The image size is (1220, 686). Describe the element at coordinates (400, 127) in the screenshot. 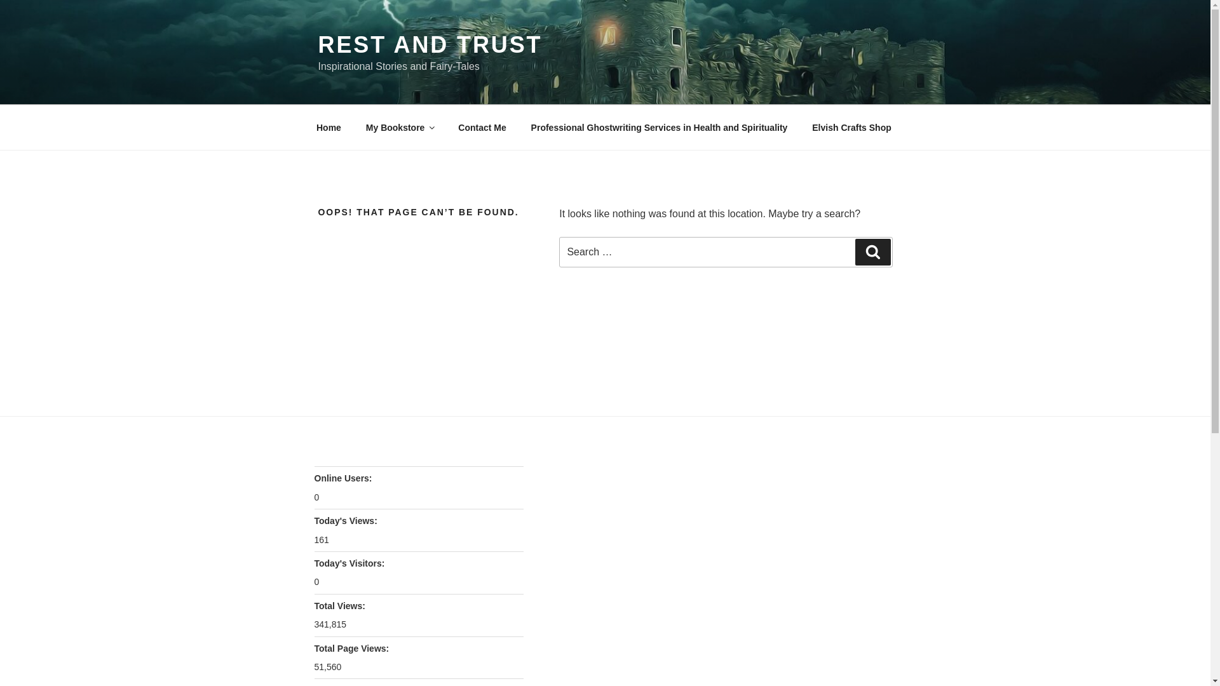

I see `My Bookstore` at that location.